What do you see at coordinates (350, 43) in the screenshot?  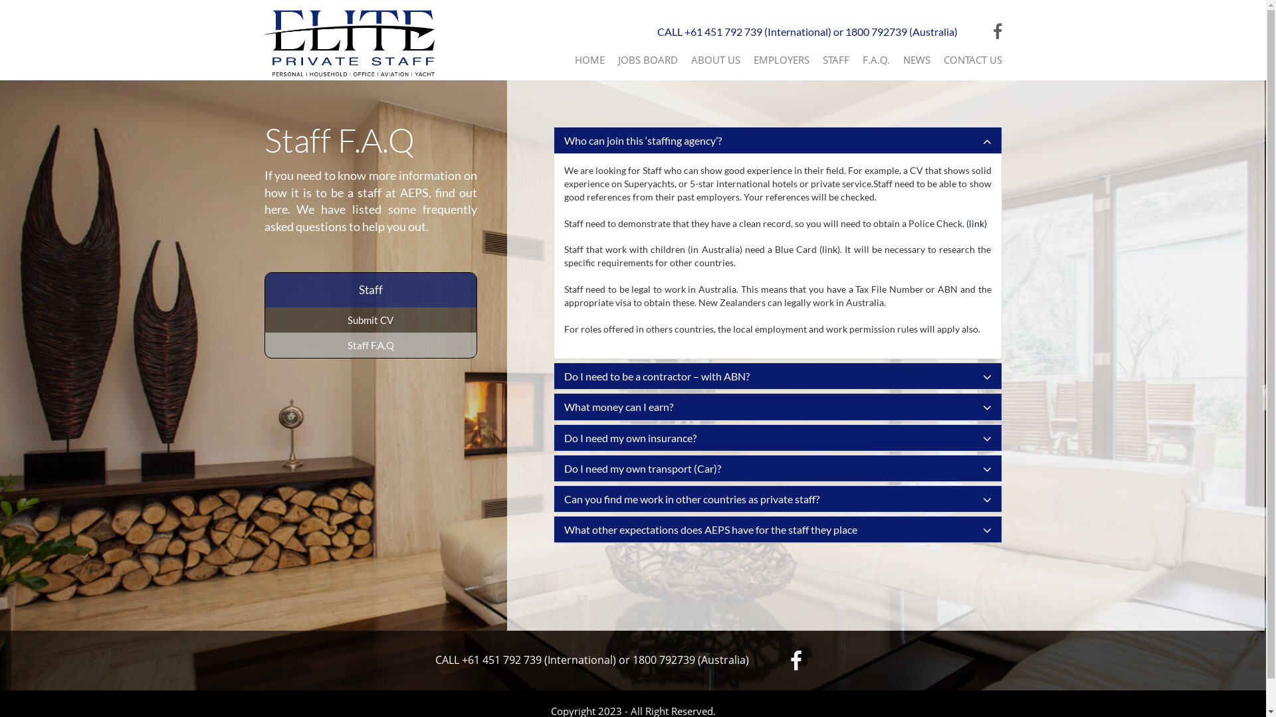 I see `Australian Elite Private Staff` at bounding box center [350, 43].